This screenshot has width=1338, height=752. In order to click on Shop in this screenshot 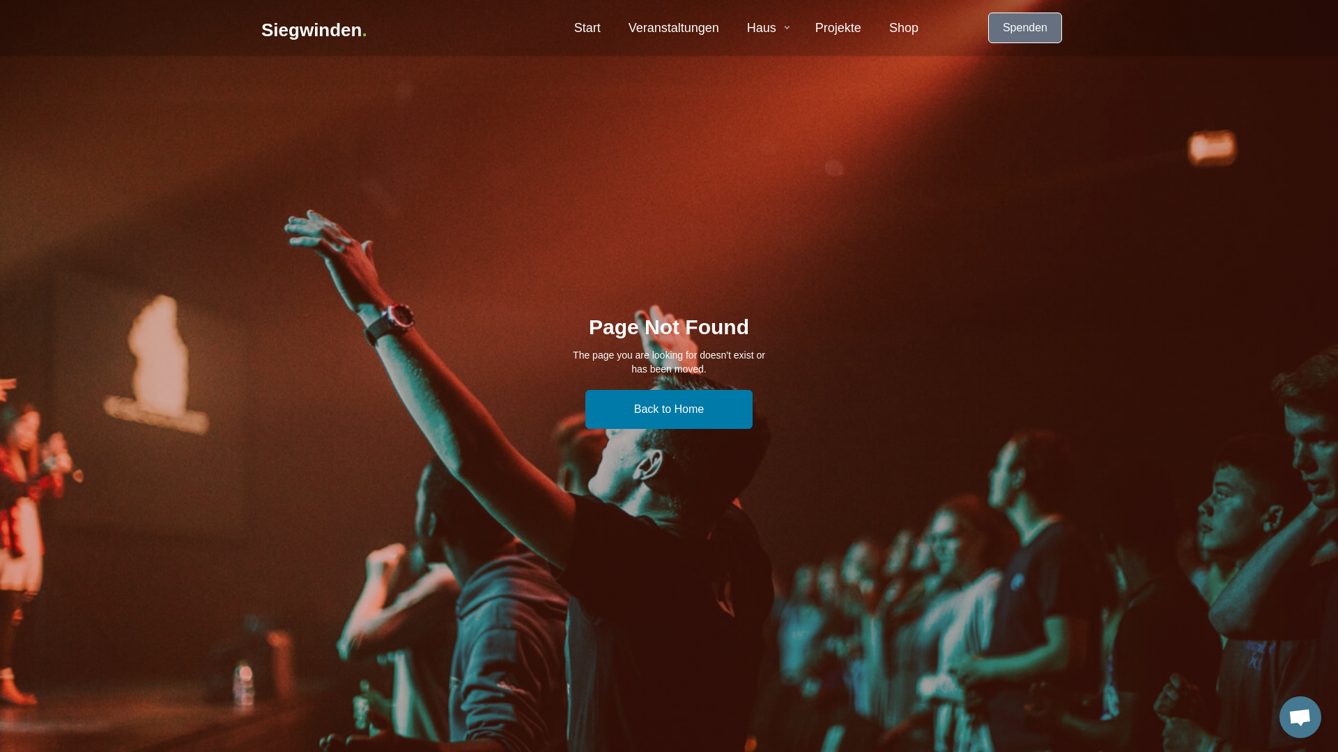, I will do `click(904, 28)`.